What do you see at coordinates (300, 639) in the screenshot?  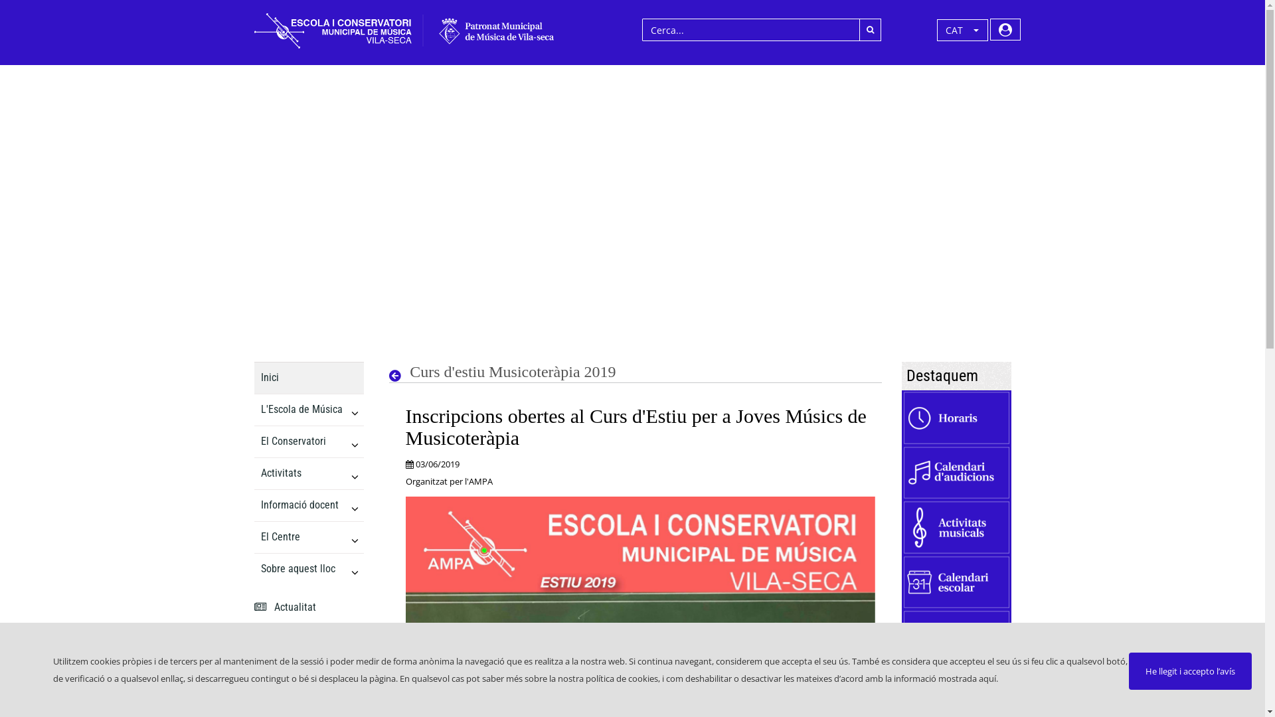 I see `    Contacte` at bounding box center [300, 639].